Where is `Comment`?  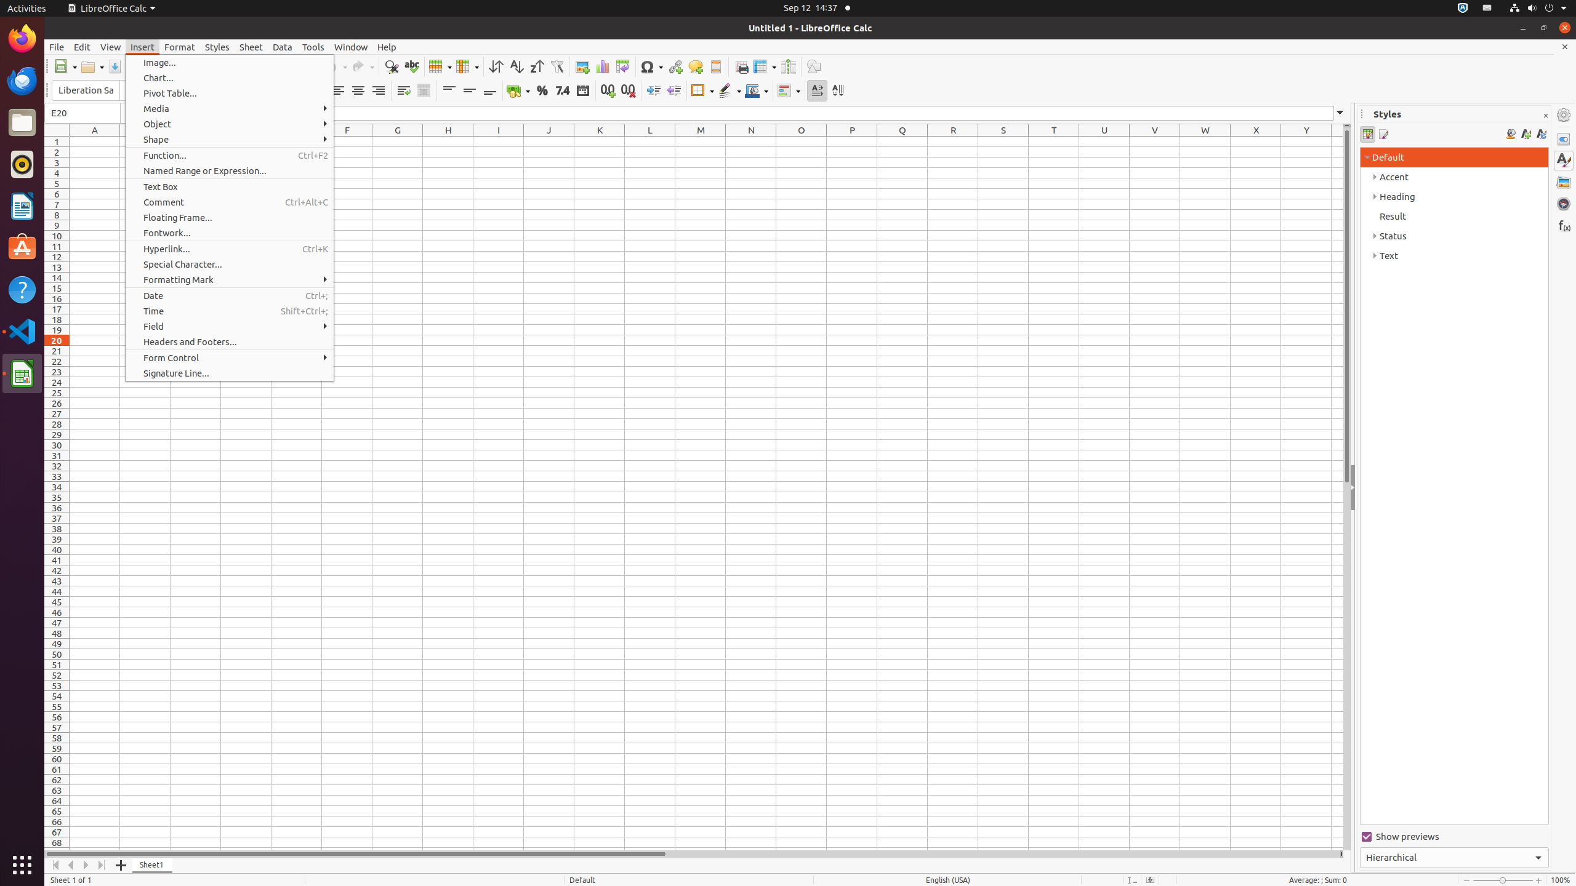
Comment is located at coordinates (230, 202).